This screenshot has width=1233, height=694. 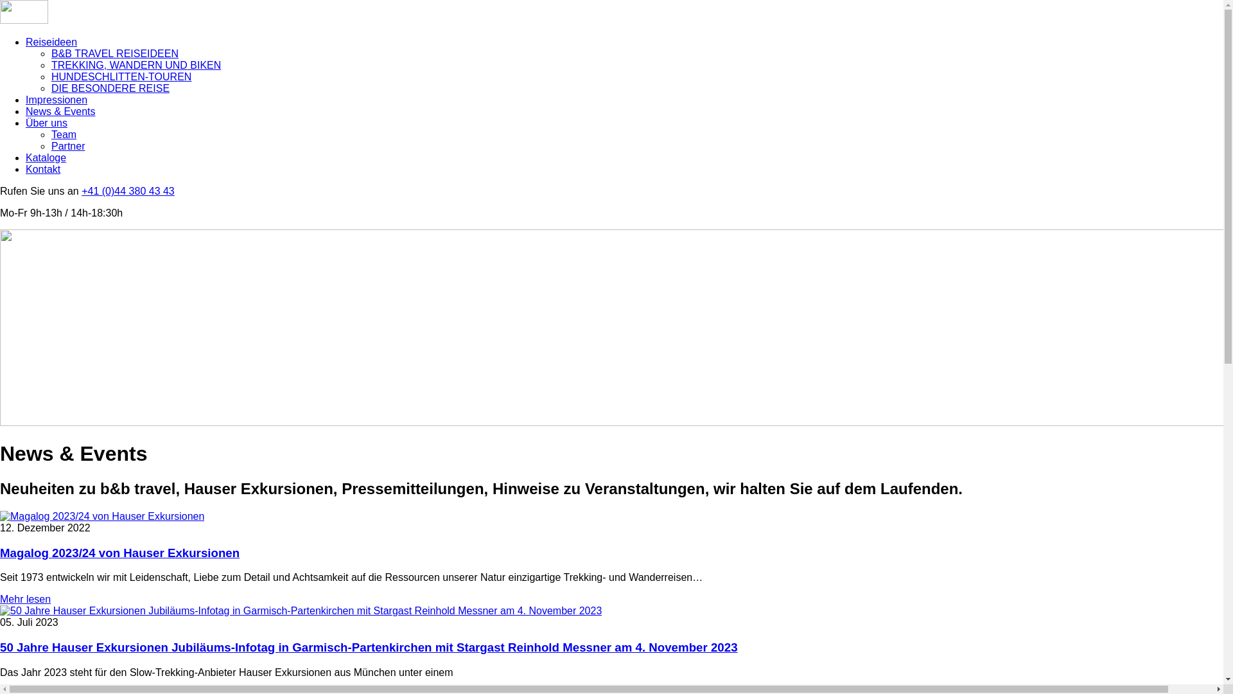 What do you see at coordinates (121, 77) in the screenshot?
I see `HUNDESCHLITTEN-TOUREN` at bounding box center [121, 77].